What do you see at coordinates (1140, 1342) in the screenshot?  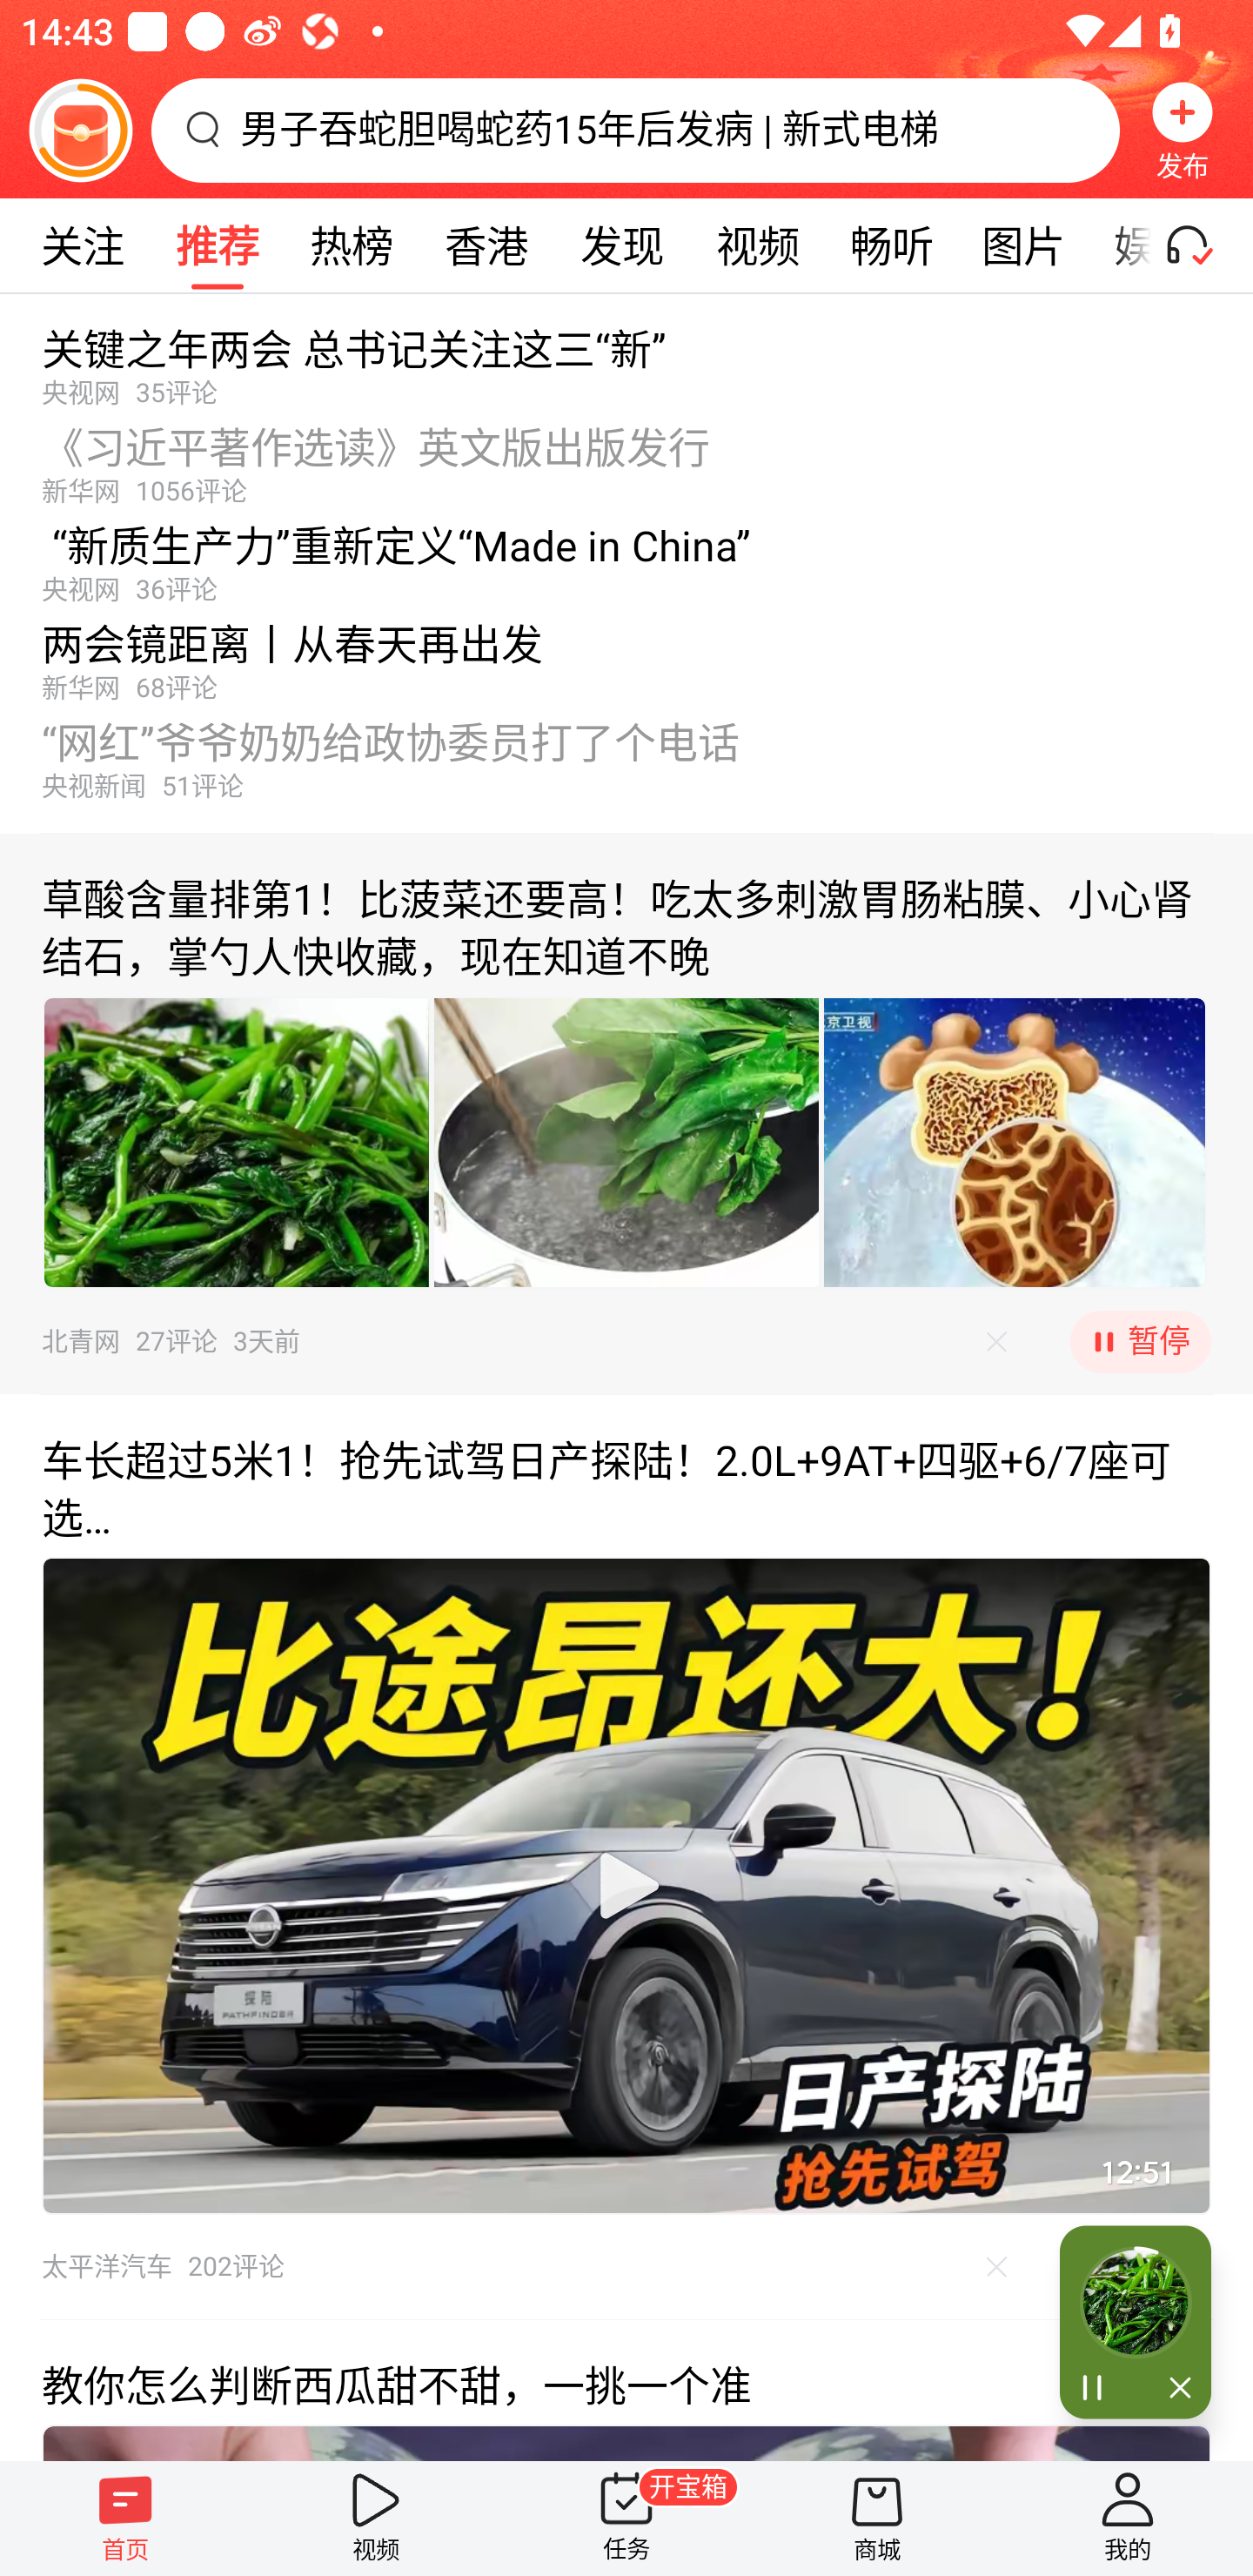 I see `暂停` at bounding box center [1140, 1342].